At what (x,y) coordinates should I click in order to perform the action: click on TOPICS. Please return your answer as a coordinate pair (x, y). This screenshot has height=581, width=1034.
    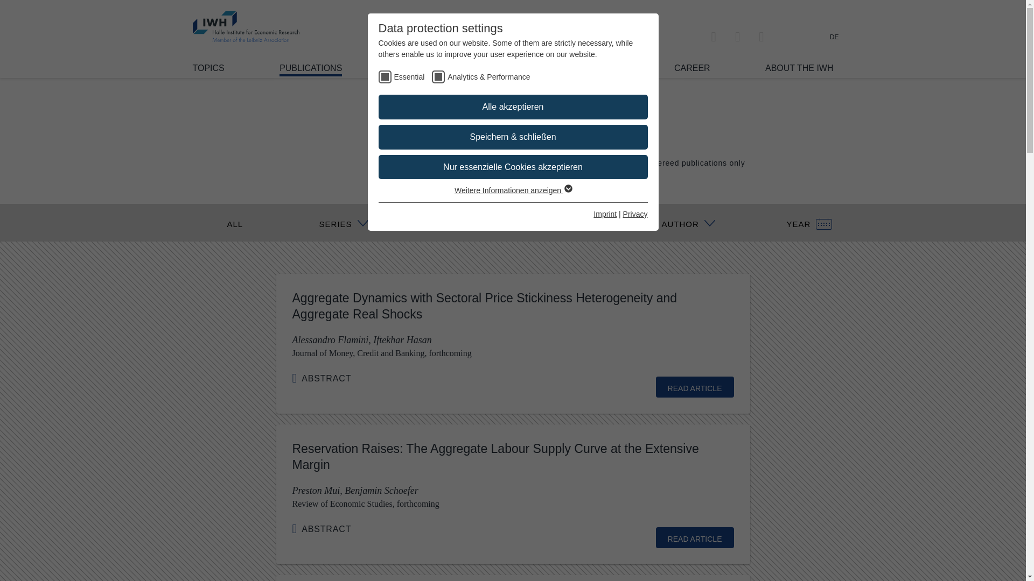
    Looking at the image, I should click on (208, 68).